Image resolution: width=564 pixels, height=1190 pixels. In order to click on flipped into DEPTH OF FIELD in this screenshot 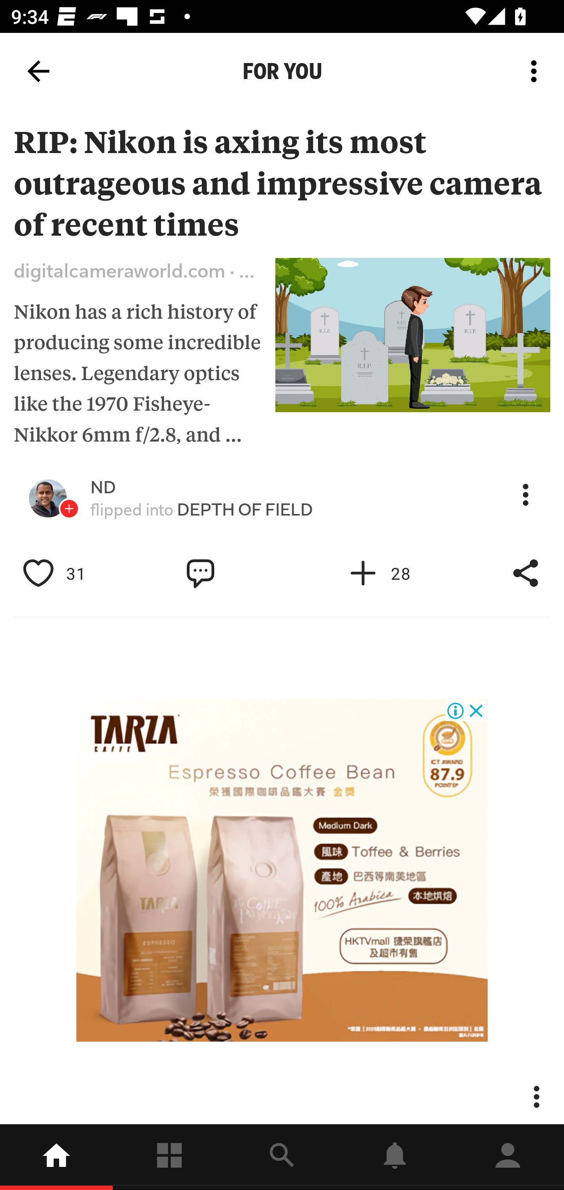, I will do `click(202, 510)`.